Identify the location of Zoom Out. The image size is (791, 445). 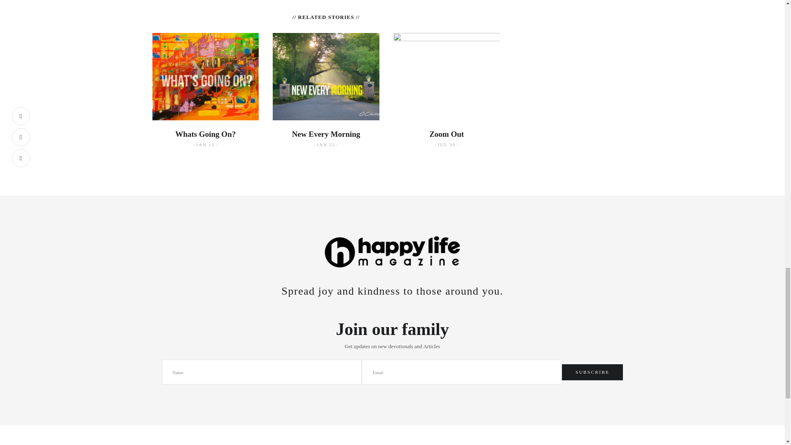
(447, 134).